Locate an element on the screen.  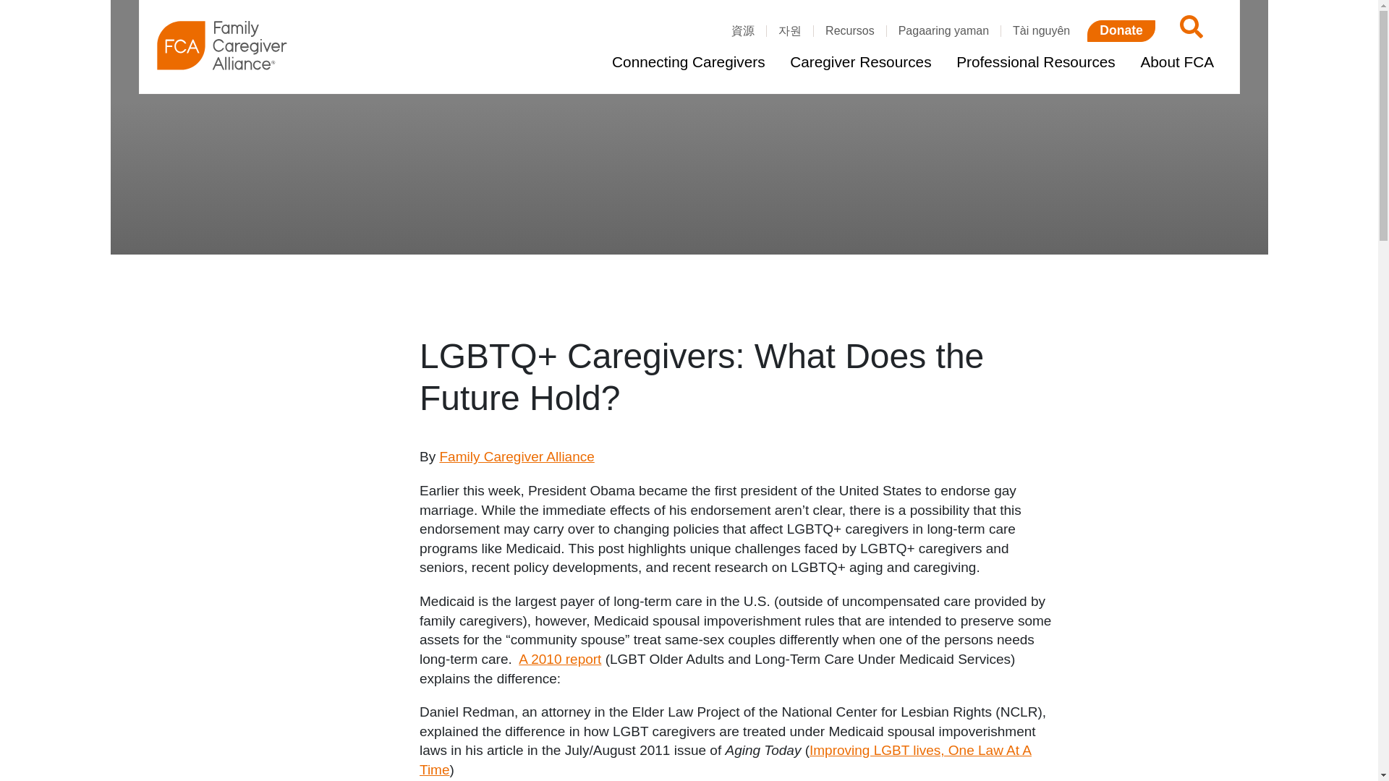
Improving LGBT lives, One Law At A Time is located at coordinates (725, 759).